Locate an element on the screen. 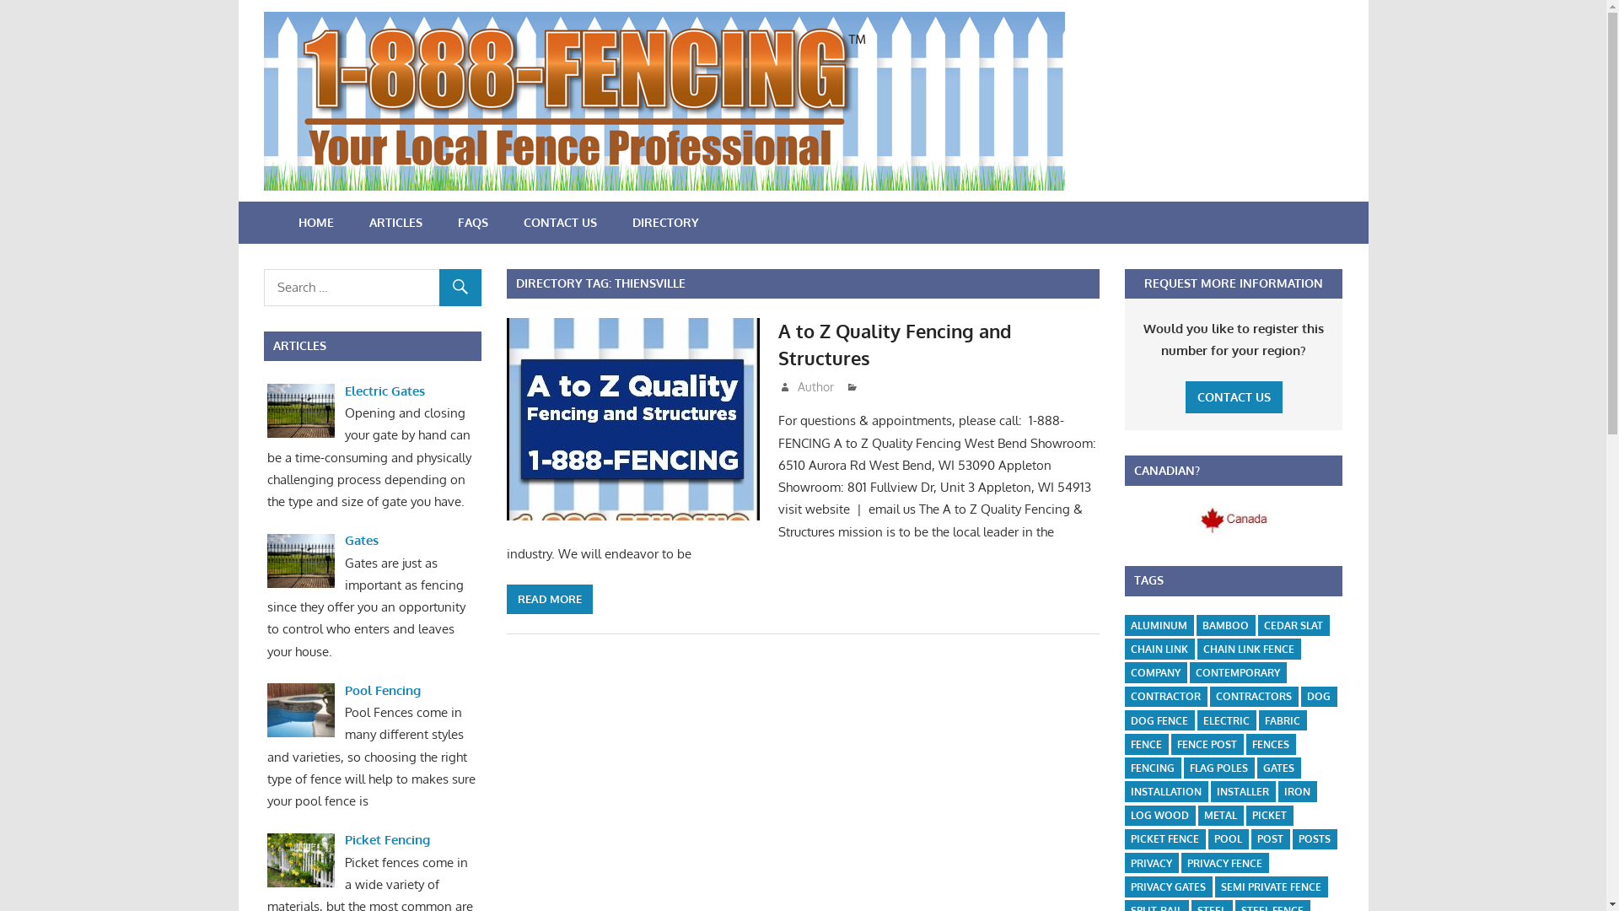  Author is located at coordinates (816, 386).